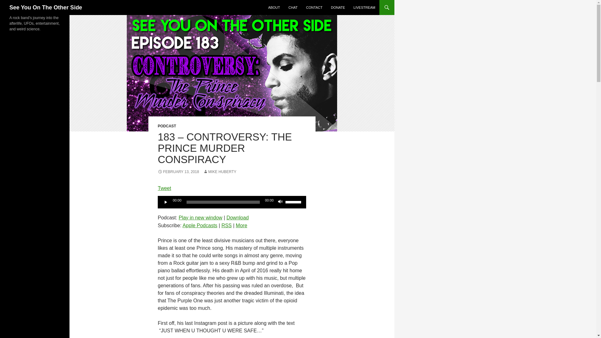 The width and height of the screenshot is (601, 338). Describe the element at coordinates (200, 218) in the screenshot. I see `Play in new window` at that location.